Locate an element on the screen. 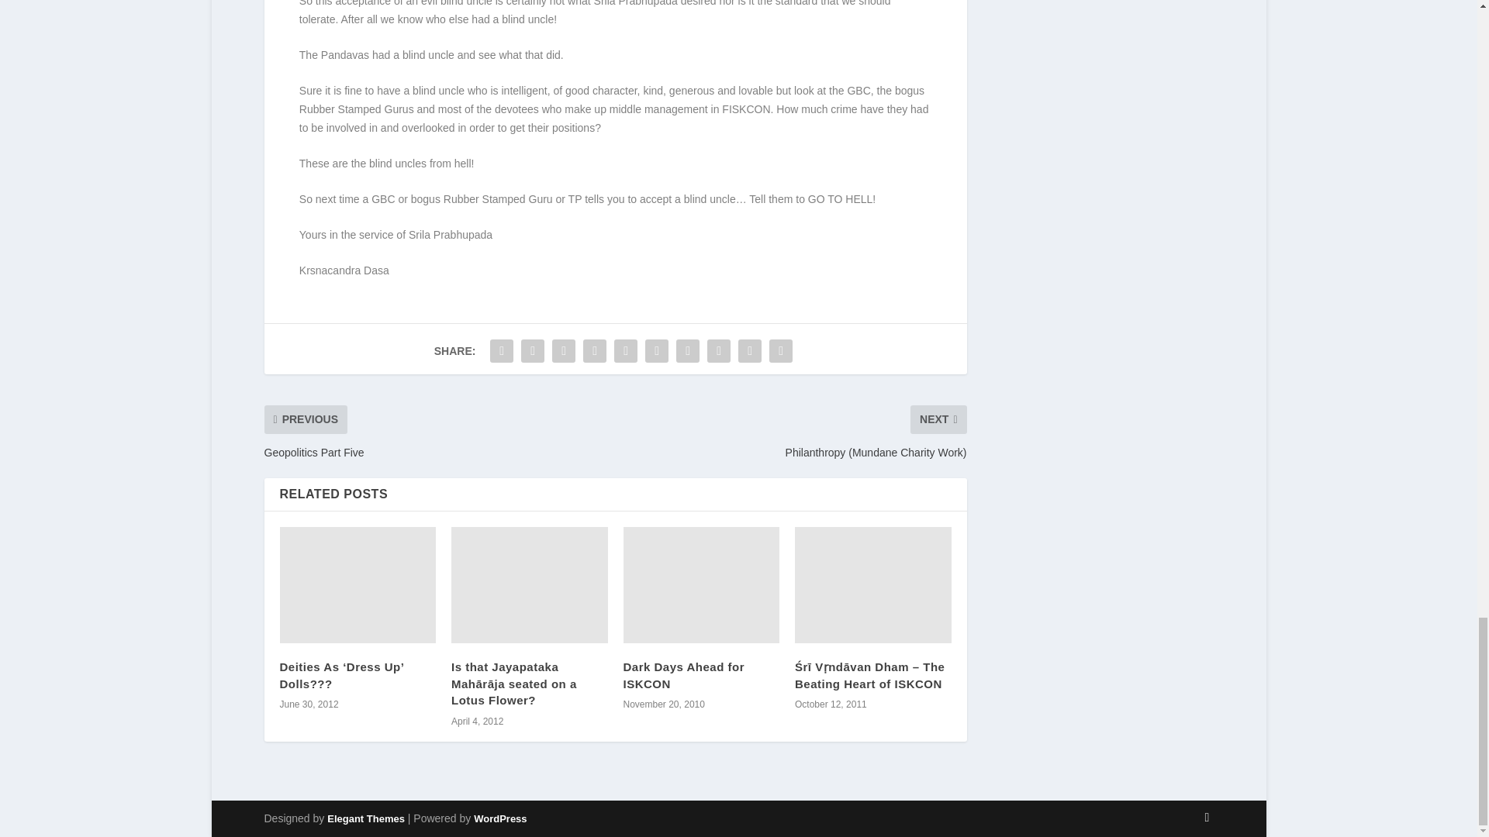  Share "A Blind Uncle Is Better Than No Uncle" via Pinterest is located at coordinates (626, 351).